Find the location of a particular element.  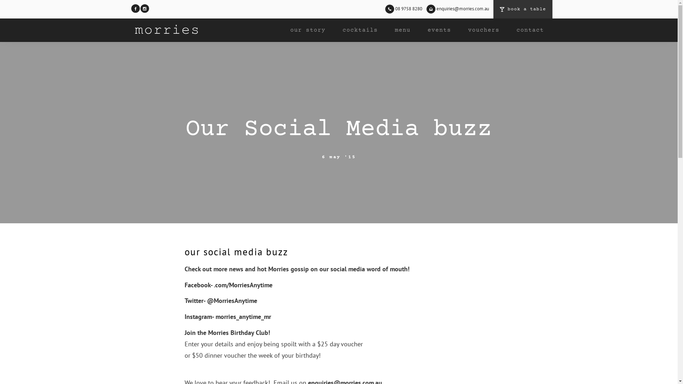

08 9758 8280    is located at coordinates (405, 9).